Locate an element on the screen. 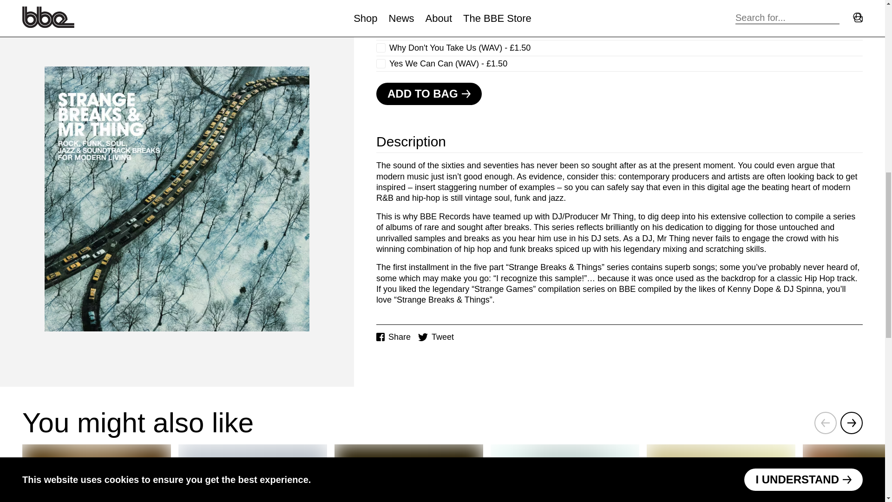  Kris Tidjan - Small Axes is located at coordinates (409, 473).